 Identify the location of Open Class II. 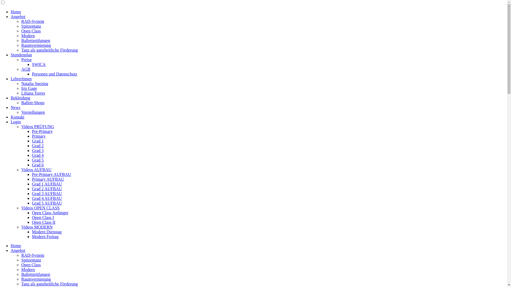
(44, 222).